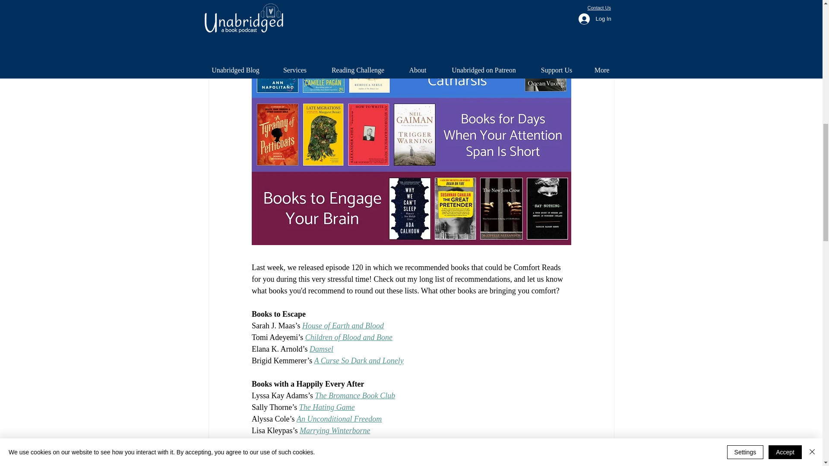 This screenshot has height=466, width=829. I want to click on Damsel, so click(321, 349).